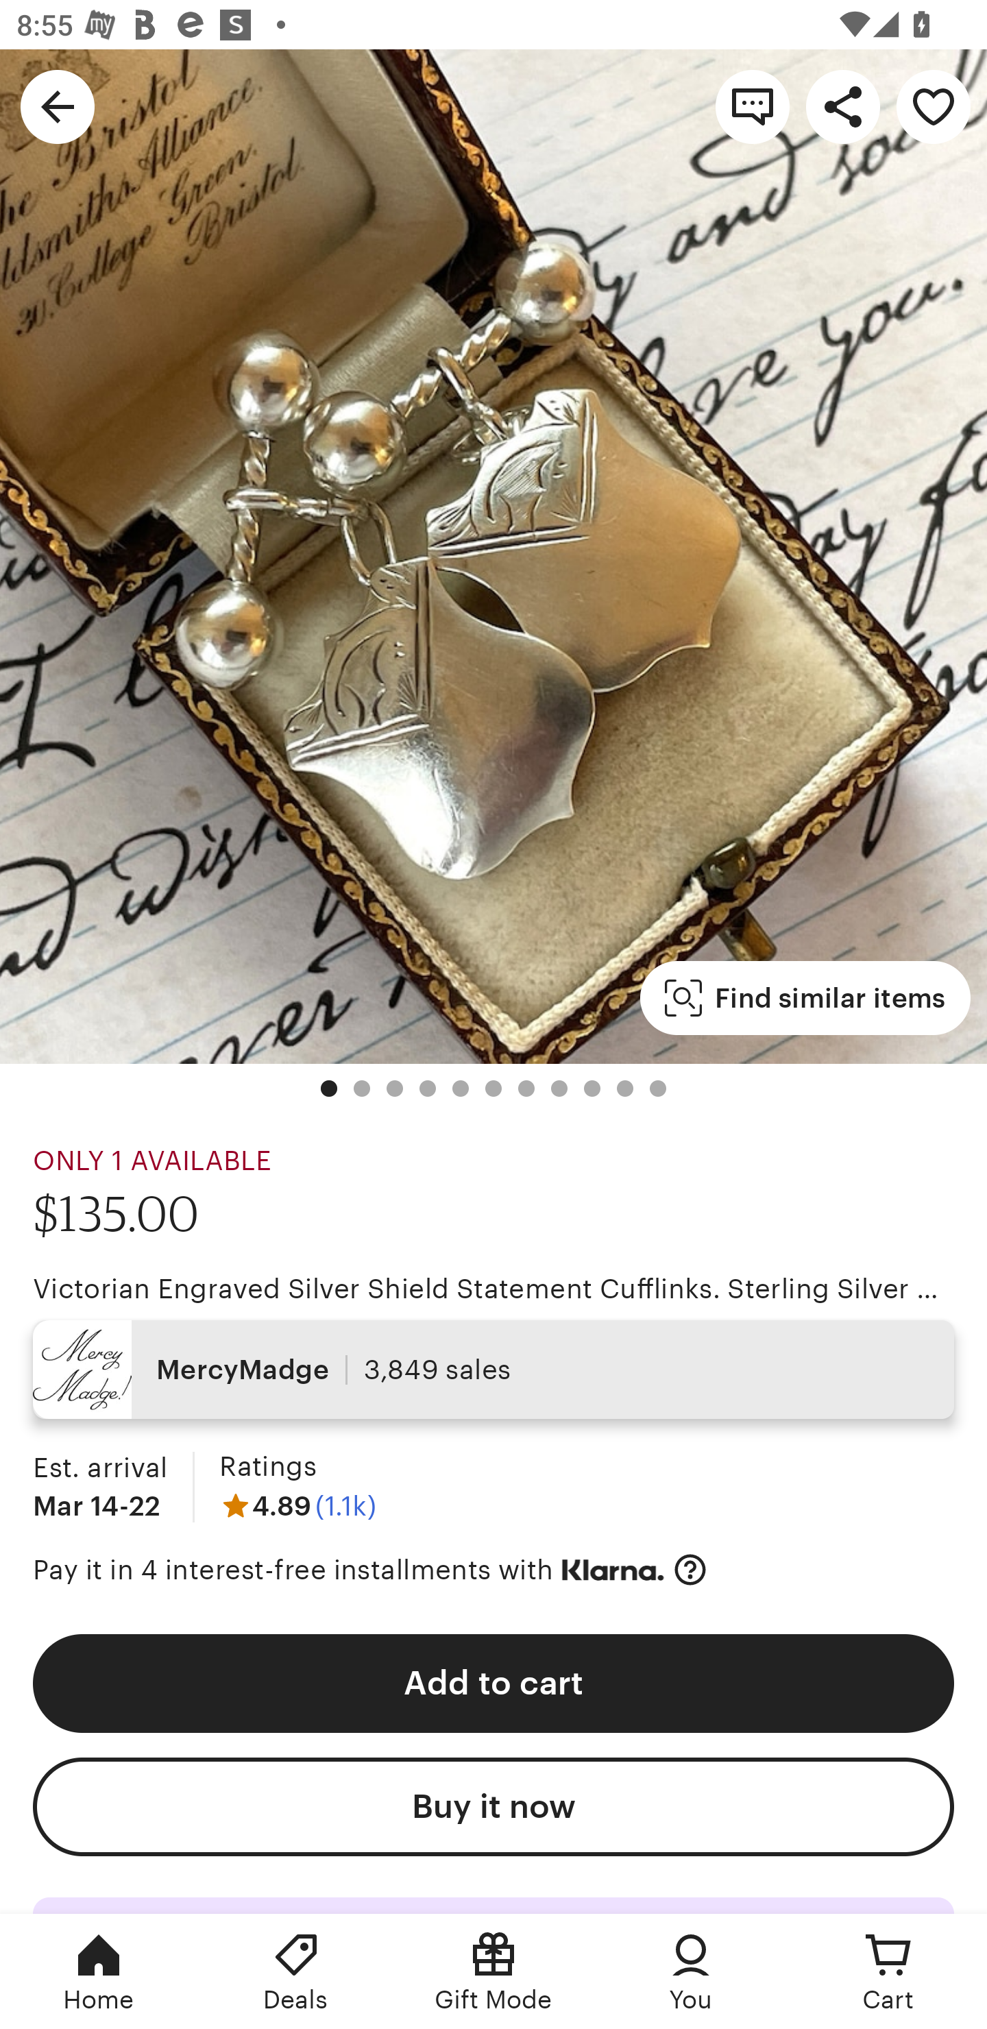  I want to click on Find similar items, so click(805, 998).